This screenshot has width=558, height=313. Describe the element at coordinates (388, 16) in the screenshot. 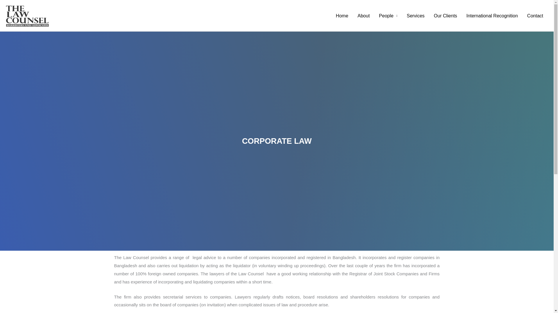

I see `People` at that location.